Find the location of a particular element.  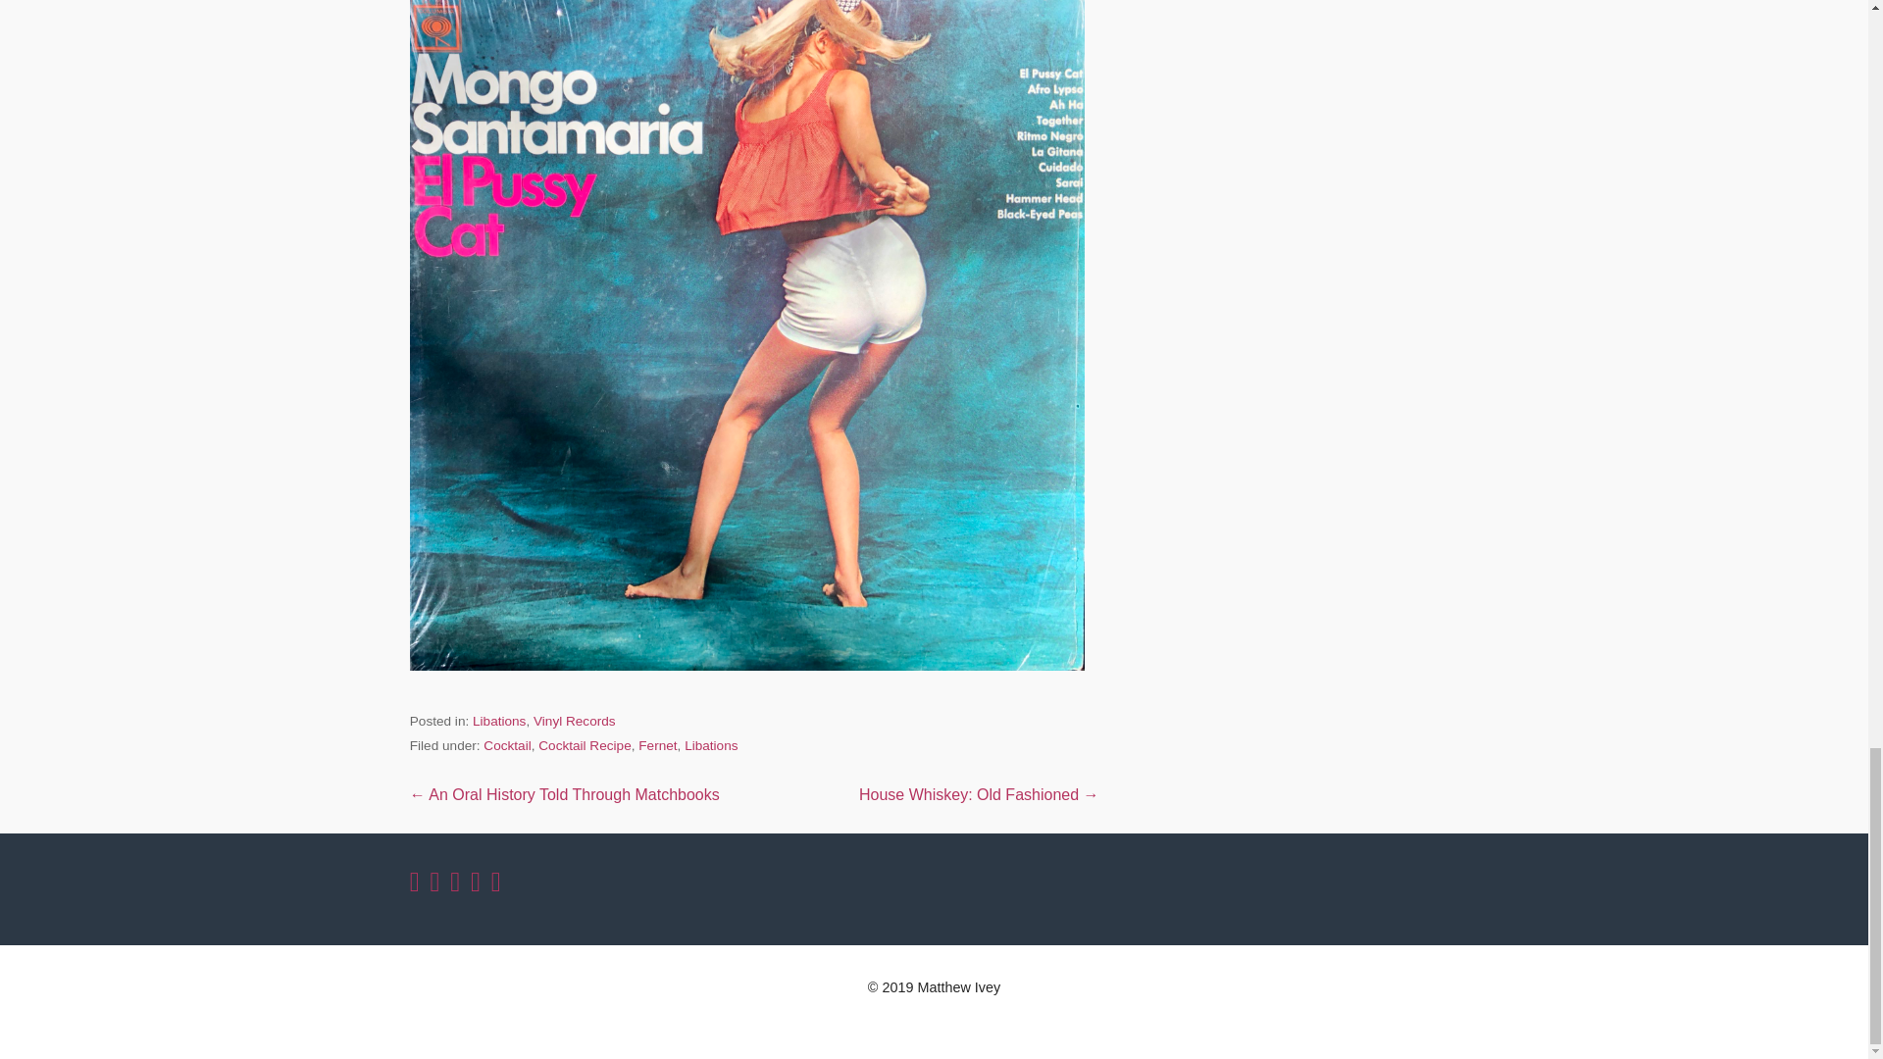

Libations is located at coordinates (498, 721).